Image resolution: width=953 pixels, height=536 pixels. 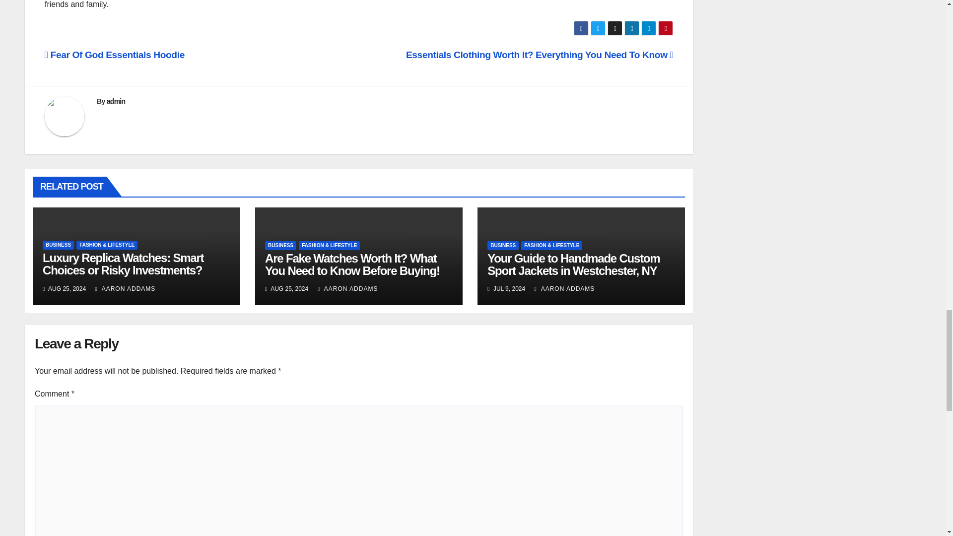 What do you see at coordinates (115, 55) in the screenshot?
I see `Fear Of God Essentials Hoodie` at bounding box center [115, 55].